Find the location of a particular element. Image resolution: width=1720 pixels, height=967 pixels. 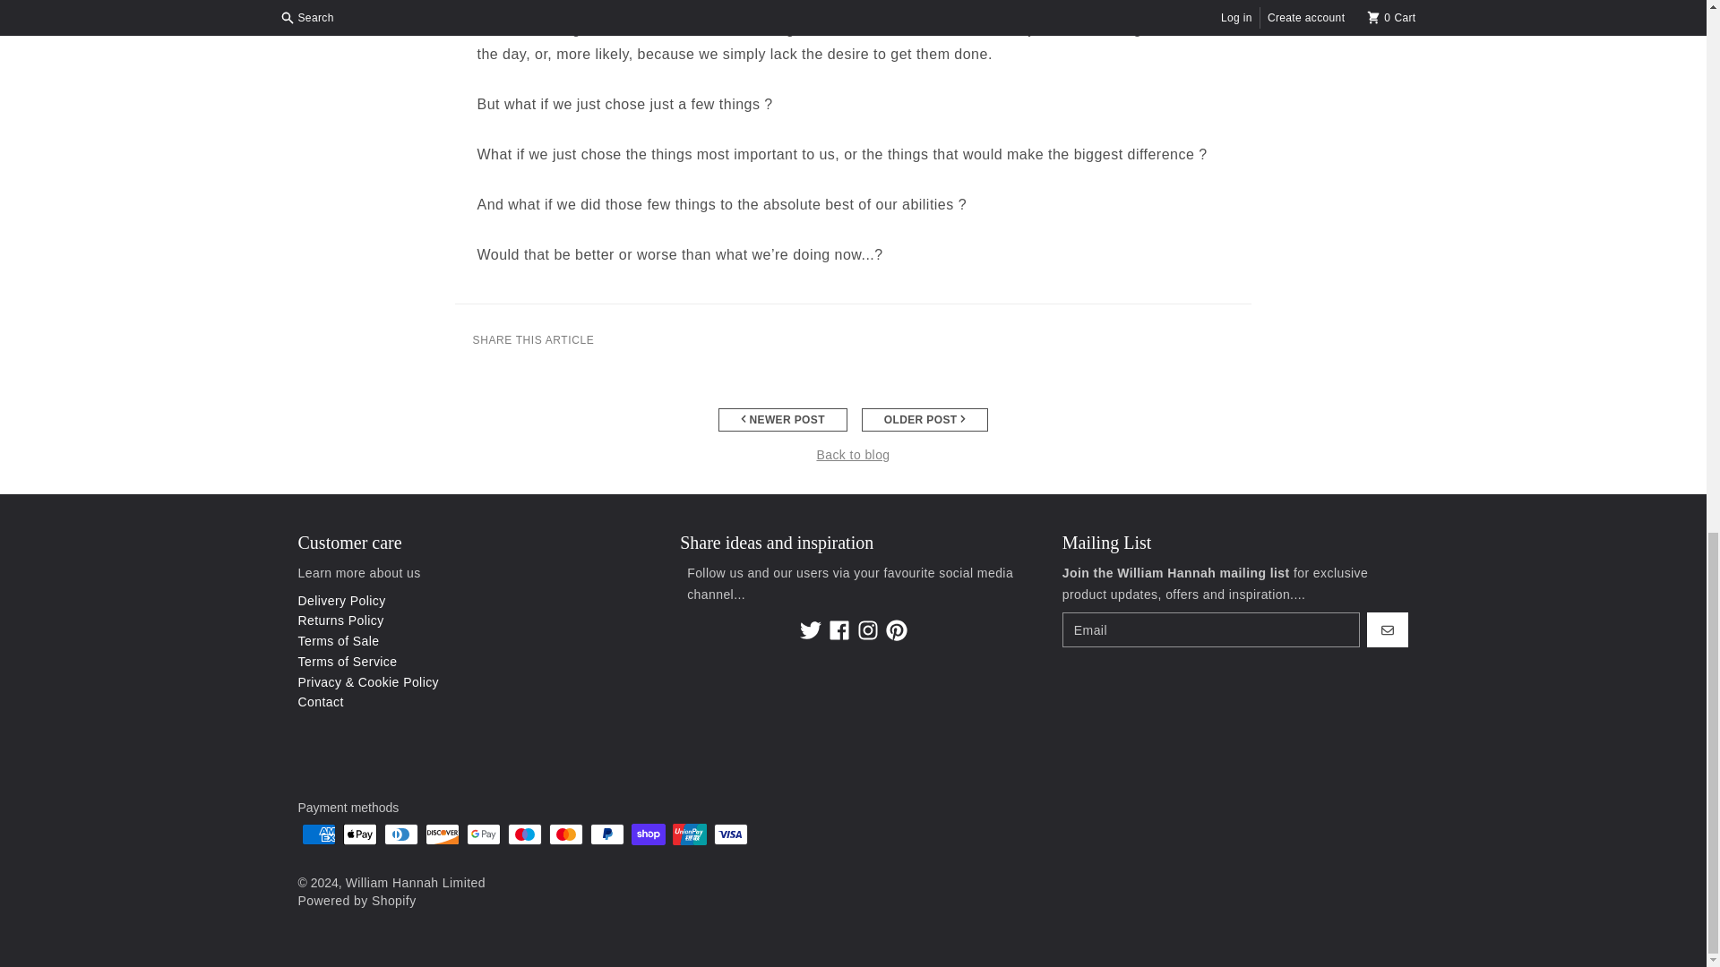

William Hannah Limited is located at coordinates (415, 883).